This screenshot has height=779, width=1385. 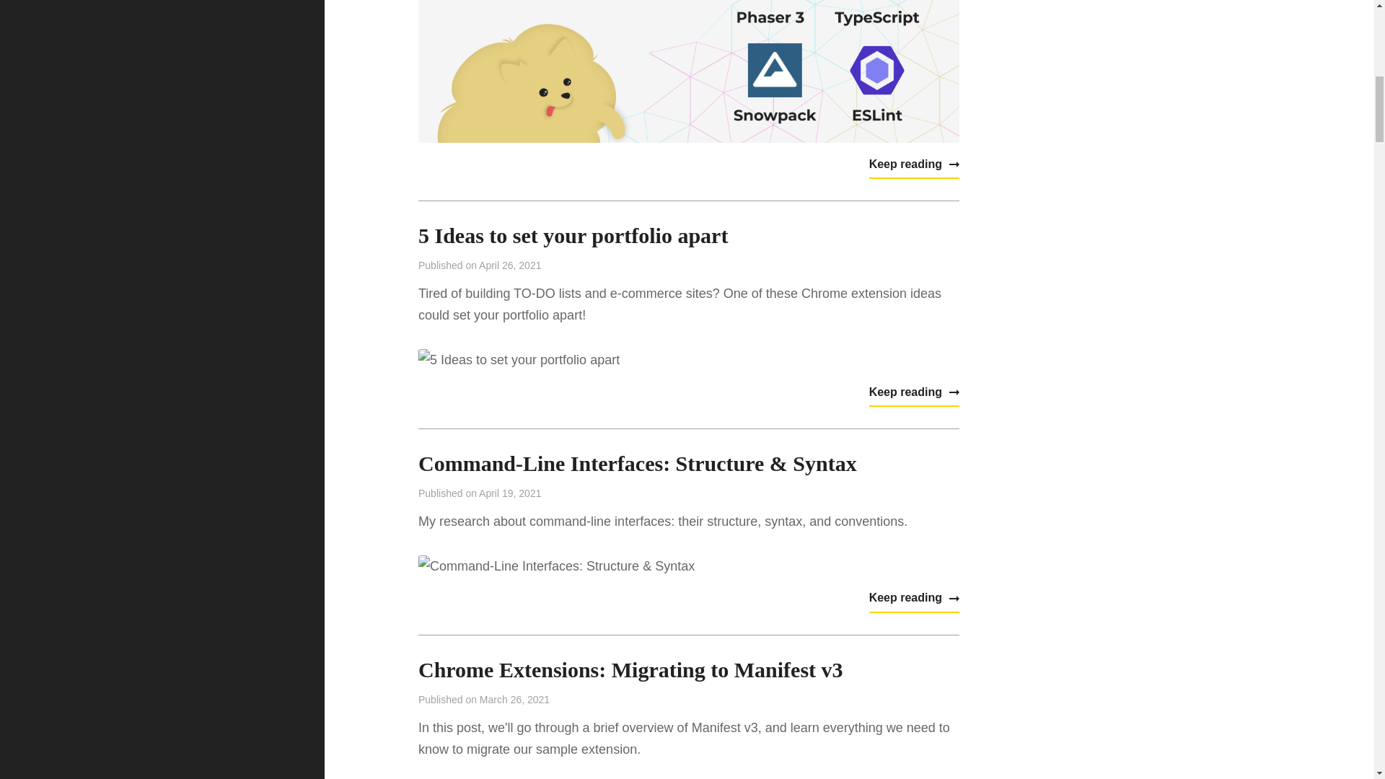 I want to click on 5 Ideas to set your portfolio apart, so click(x=573, y=235).